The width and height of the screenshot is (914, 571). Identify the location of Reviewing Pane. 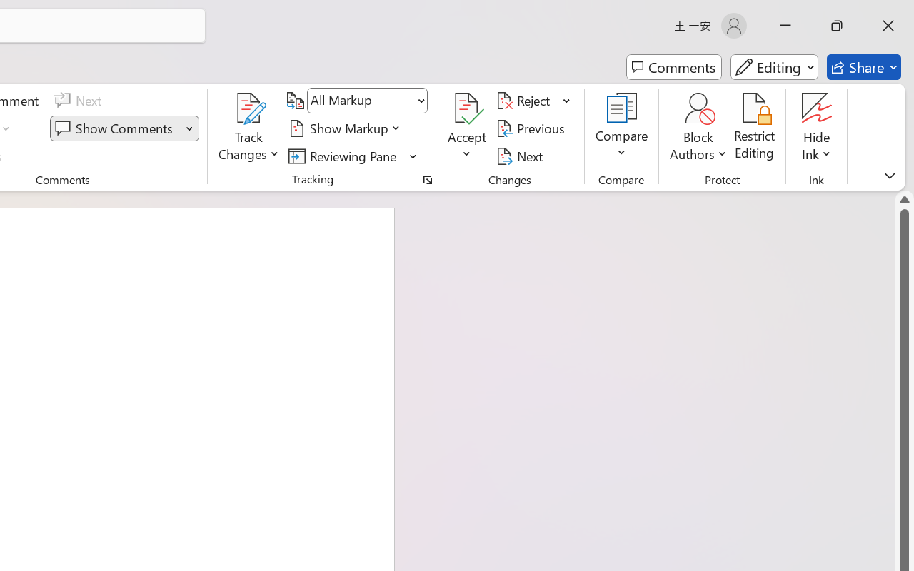
(353, 156).